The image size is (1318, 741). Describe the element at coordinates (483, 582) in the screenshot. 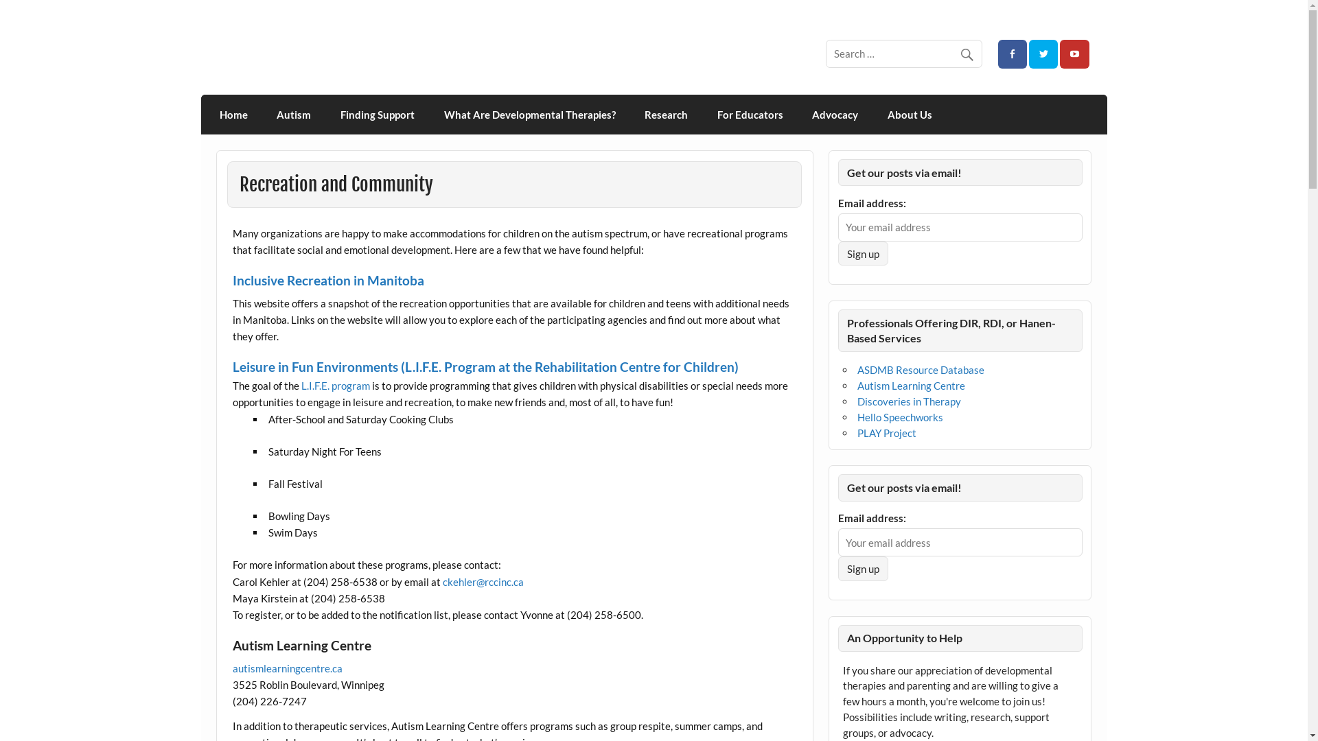

I see `ckehler@rccinc.ca` at that location.